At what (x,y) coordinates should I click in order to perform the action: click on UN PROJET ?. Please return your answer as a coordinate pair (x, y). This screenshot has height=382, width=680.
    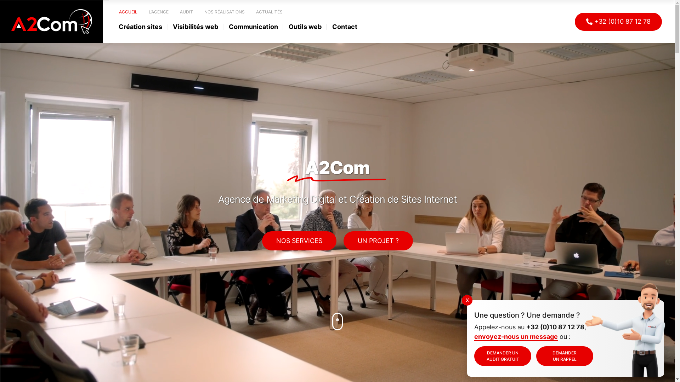
    Looking at the image, I should click on (378, 241).